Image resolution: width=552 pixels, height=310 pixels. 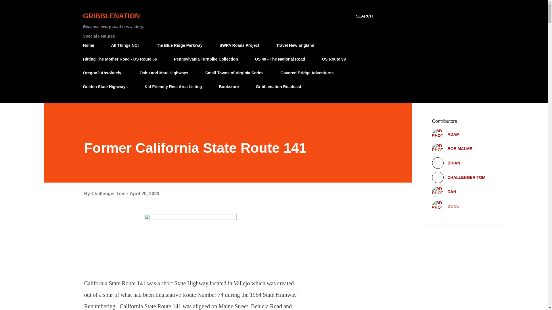 What do you see at coordinates (107, 86) in the screenshot?
I see `Golden State Highways` at bounding box center [107, 86].